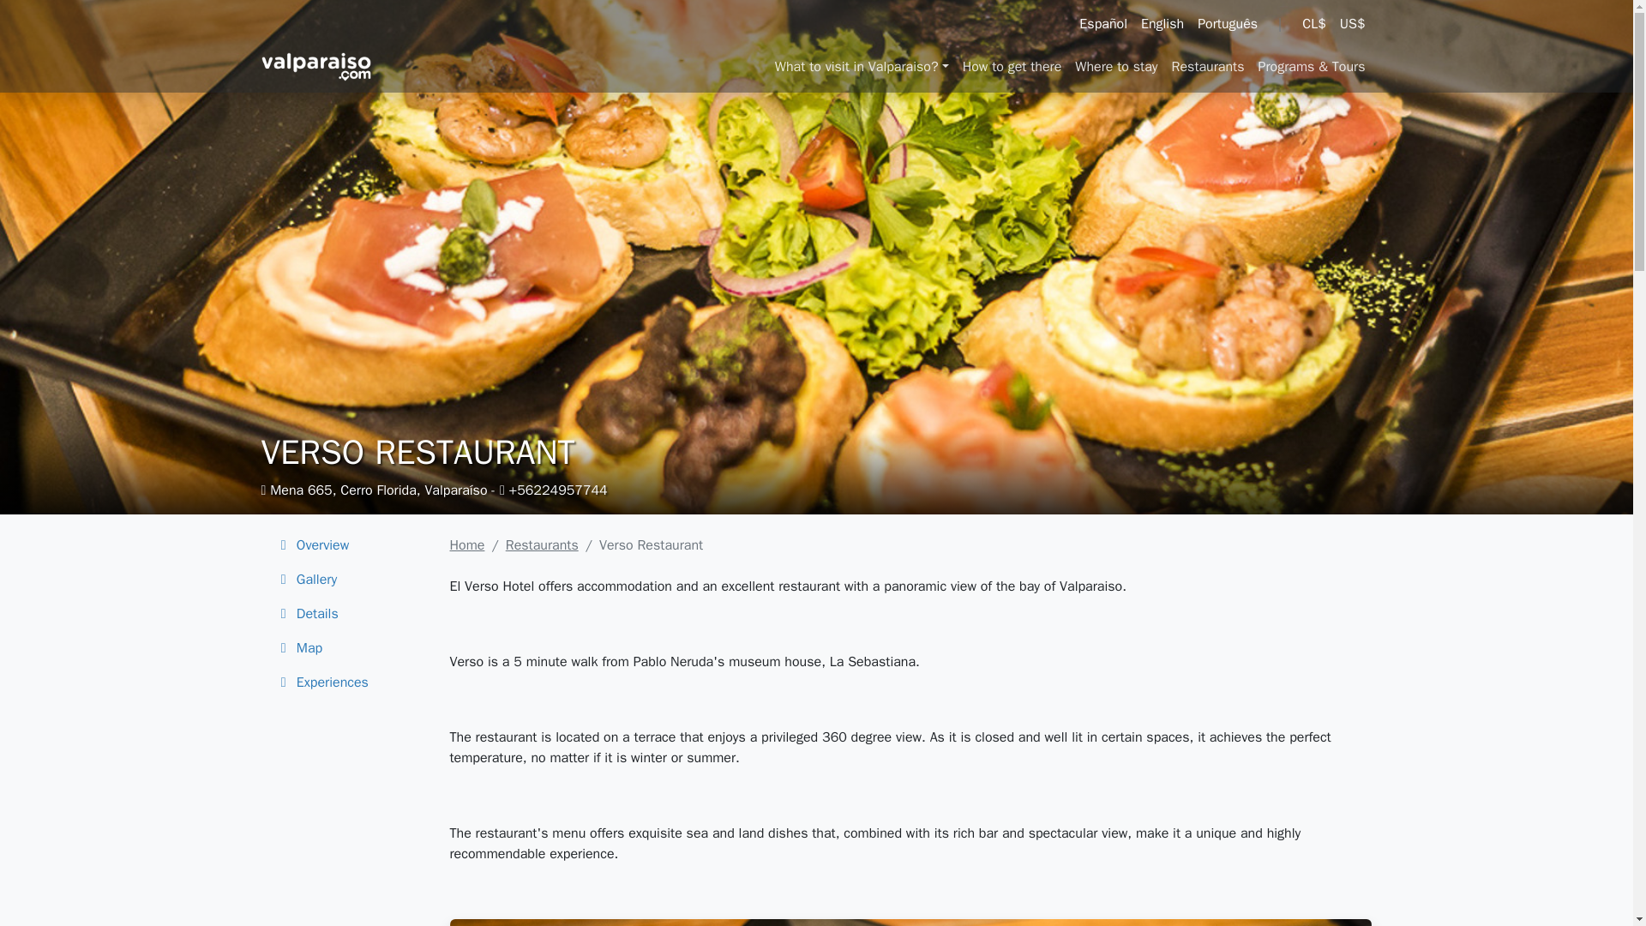 The image size is (1646, 926). Describe the element at coordinates (518, 923) in the screenshot. I see `Previous` at that location.